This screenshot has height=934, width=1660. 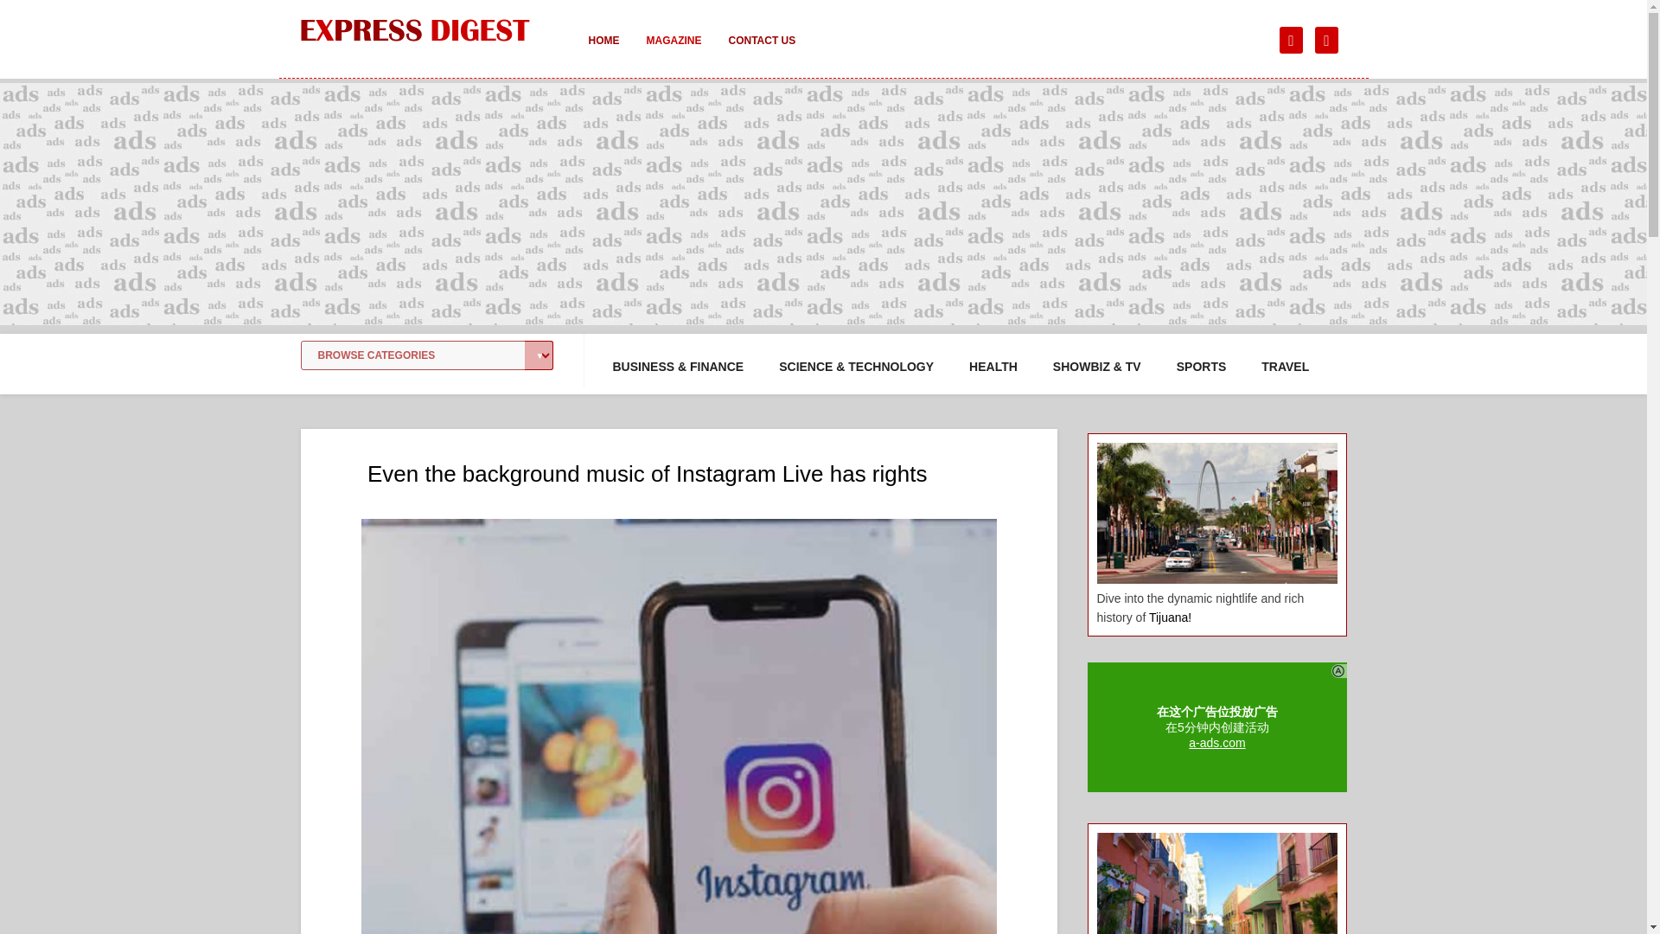 What do you see at coordinates (1202, 367) in the screenshot?
I see `SPORTS` at bounding box center [1202, 367].